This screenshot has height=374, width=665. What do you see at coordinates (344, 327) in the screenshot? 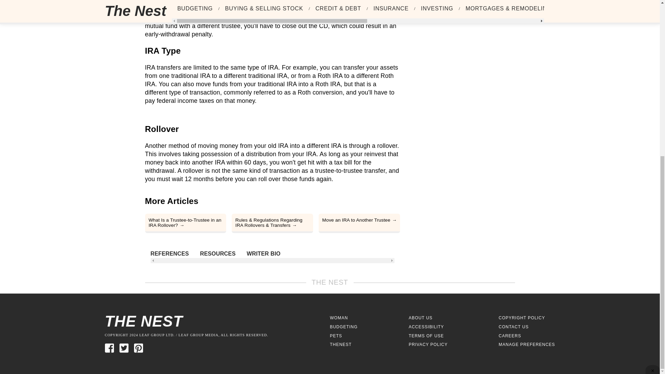
I see `BUDGETING` at bounding box center [344, 327].